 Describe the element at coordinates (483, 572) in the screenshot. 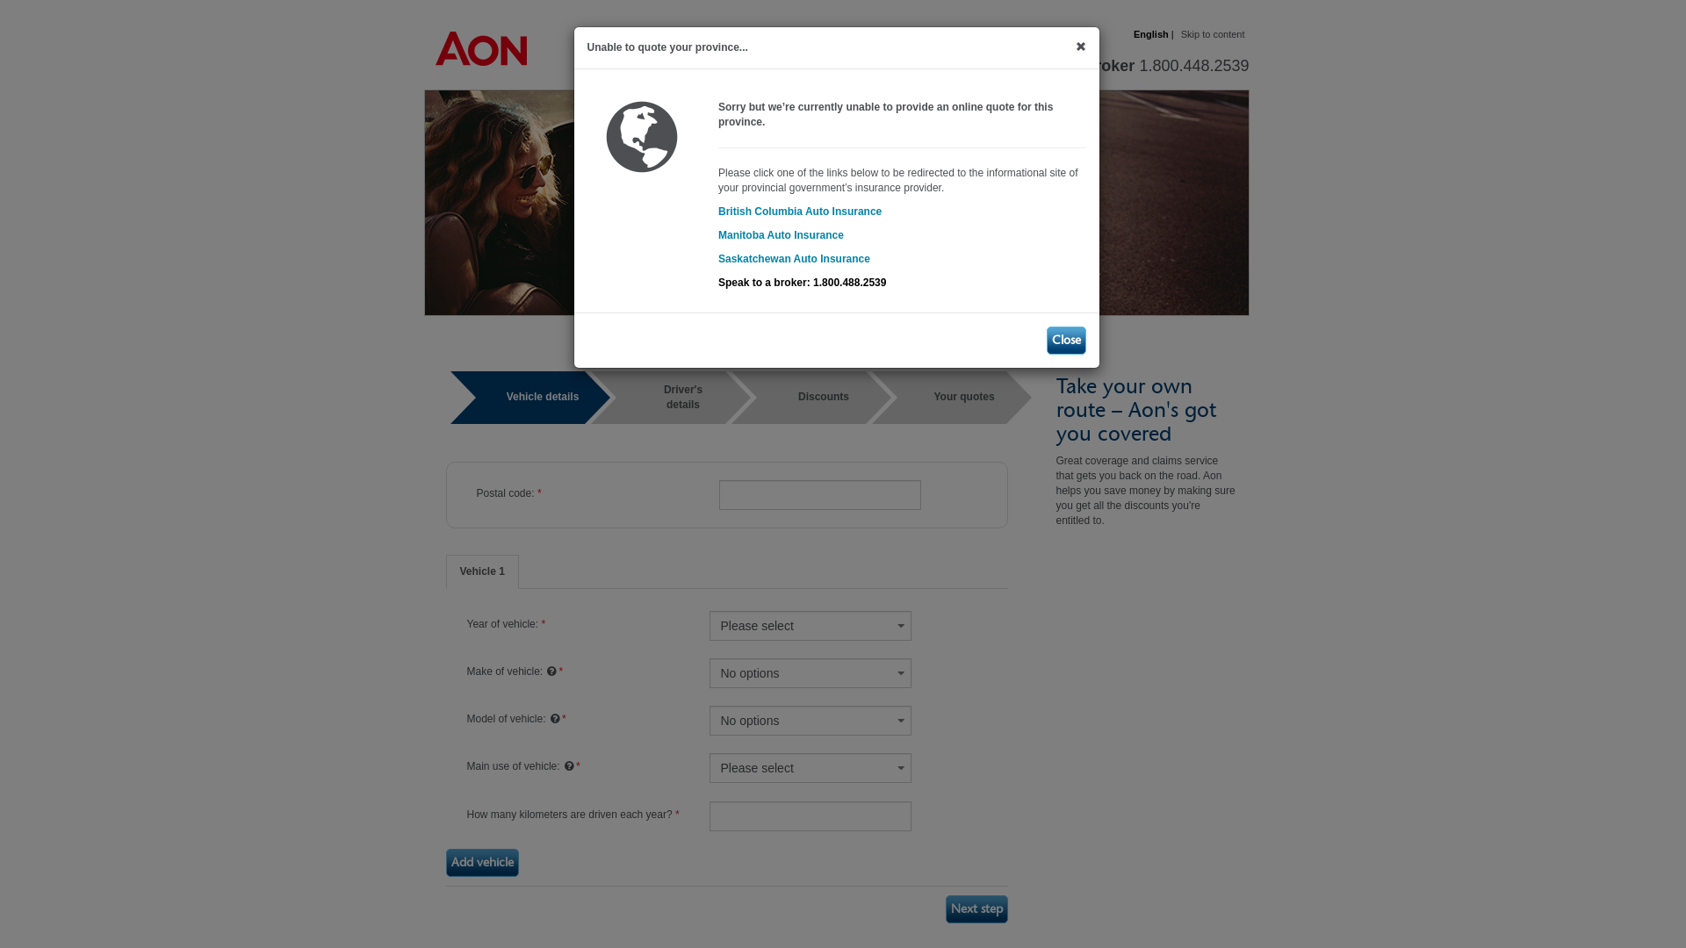

I see `Vehicle 1` at that location.